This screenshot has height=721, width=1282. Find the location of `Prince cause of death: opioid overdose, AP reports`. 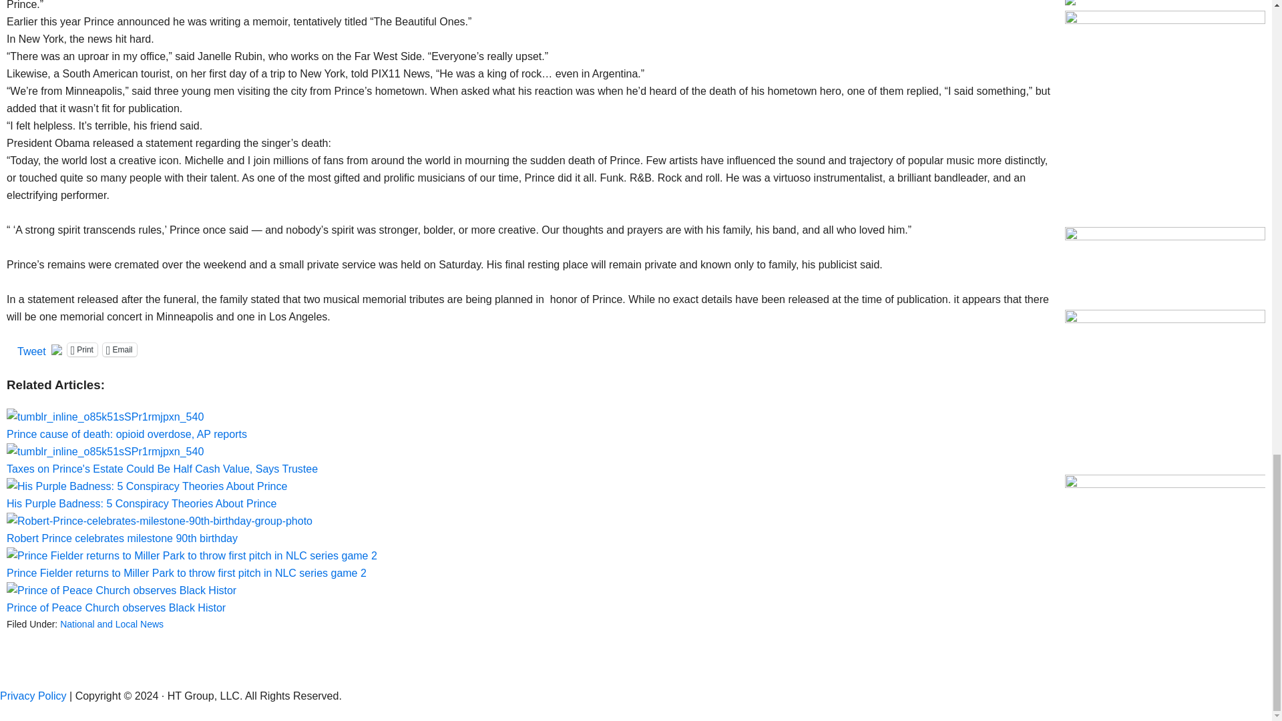

Prince cause of death: opioid overdose, AP reports is located at coordinates (529, 424).